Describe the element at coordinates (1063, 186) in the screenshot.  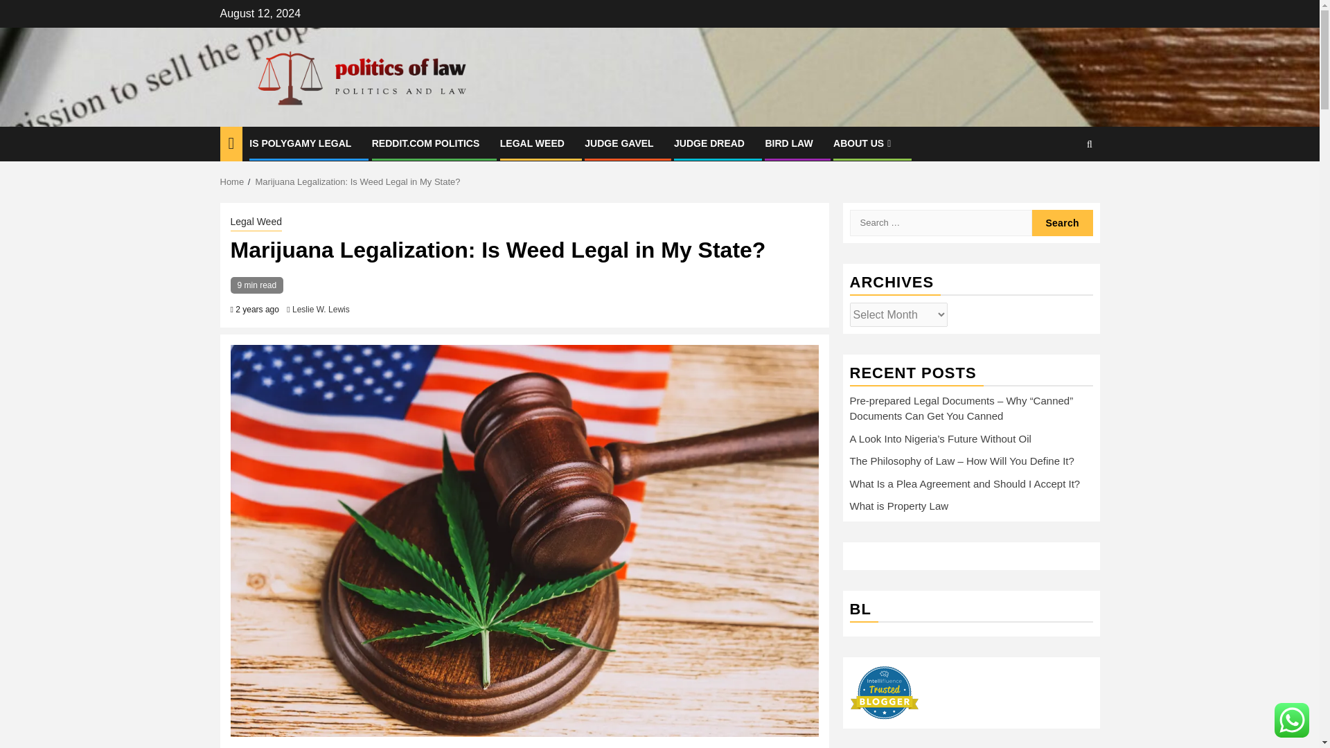
I see `Search` at that location.